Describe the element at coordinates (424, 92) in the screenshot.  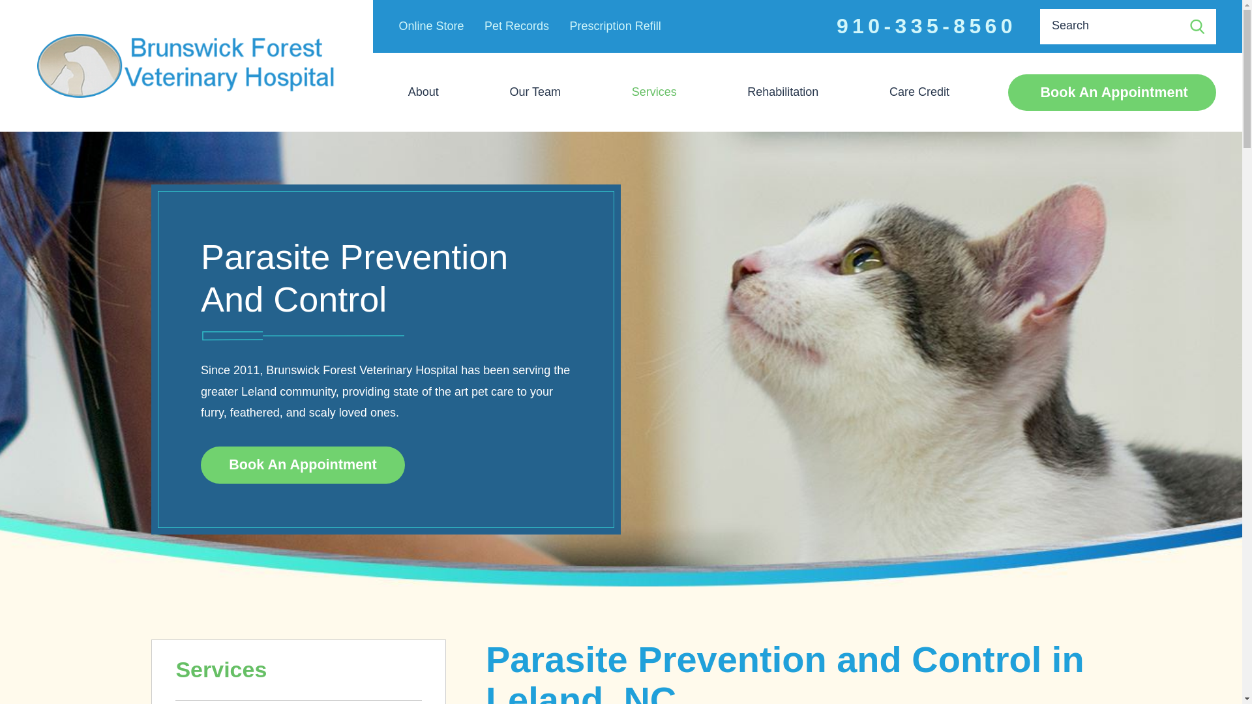
I see `About` at that location.